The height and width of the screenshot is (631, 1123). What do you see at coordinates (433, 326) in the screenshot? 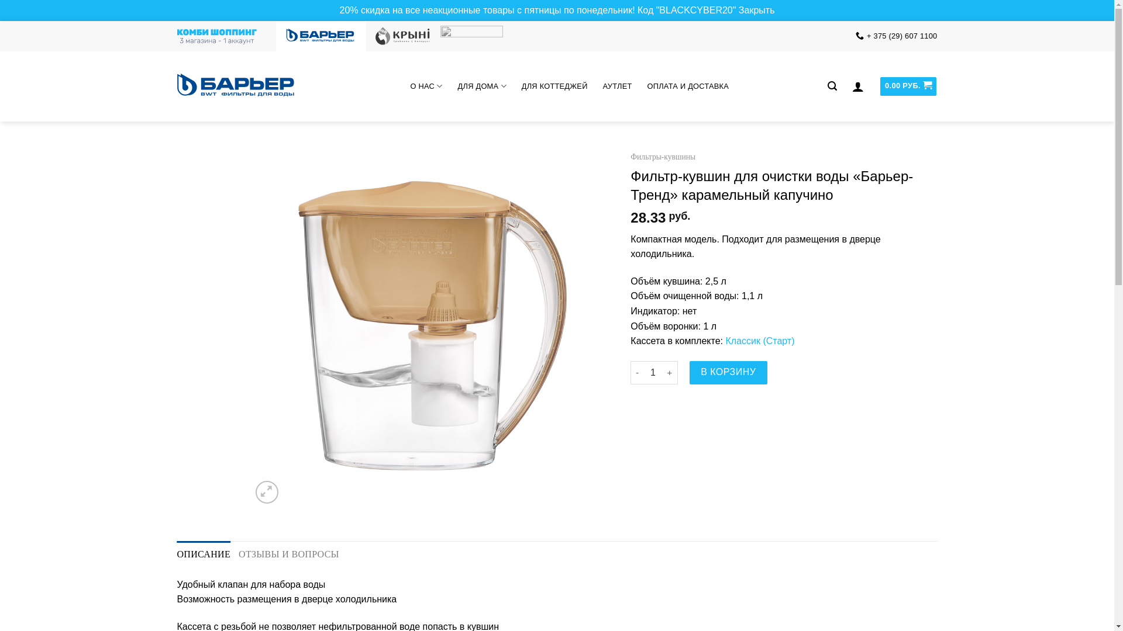
I see `product` at bounding box center [433, 326].